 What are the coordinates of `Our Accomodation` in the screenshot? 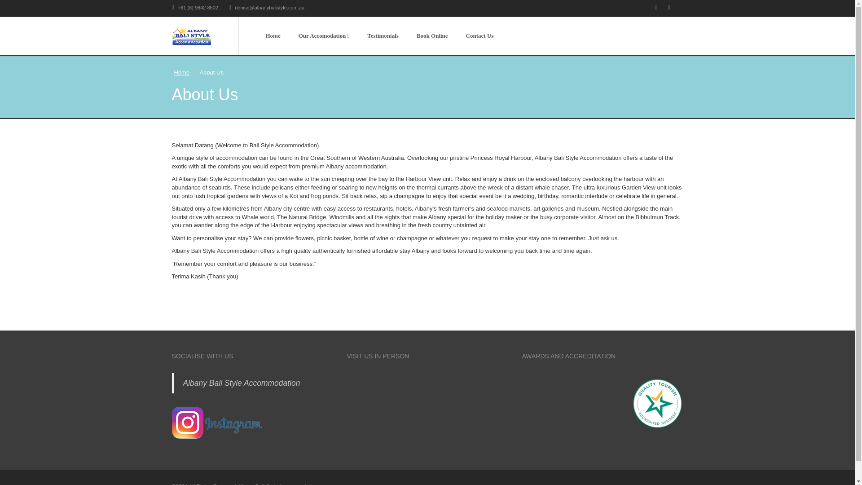 It's located at (324, 36).